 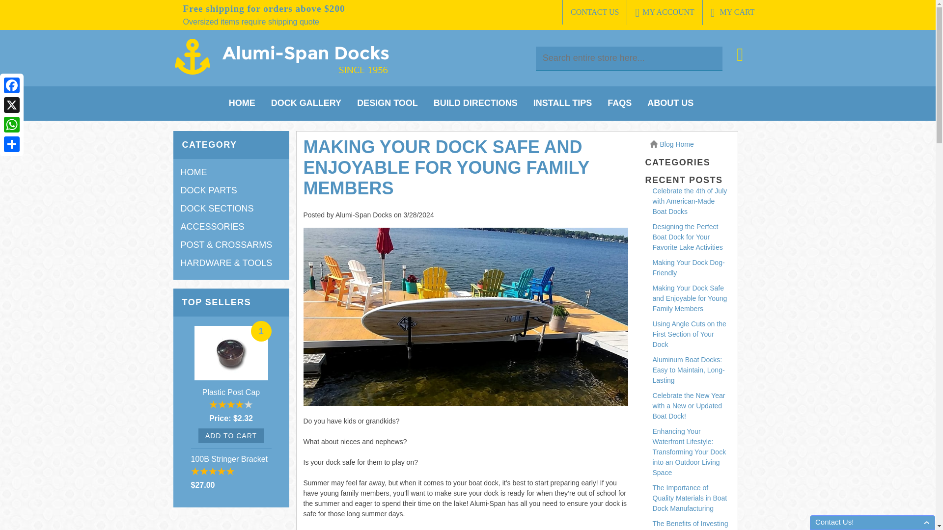 What do you see at coordinates (595, 12) in the screenshot?
I see `CONTACT US` at bounding box center [595, 12].